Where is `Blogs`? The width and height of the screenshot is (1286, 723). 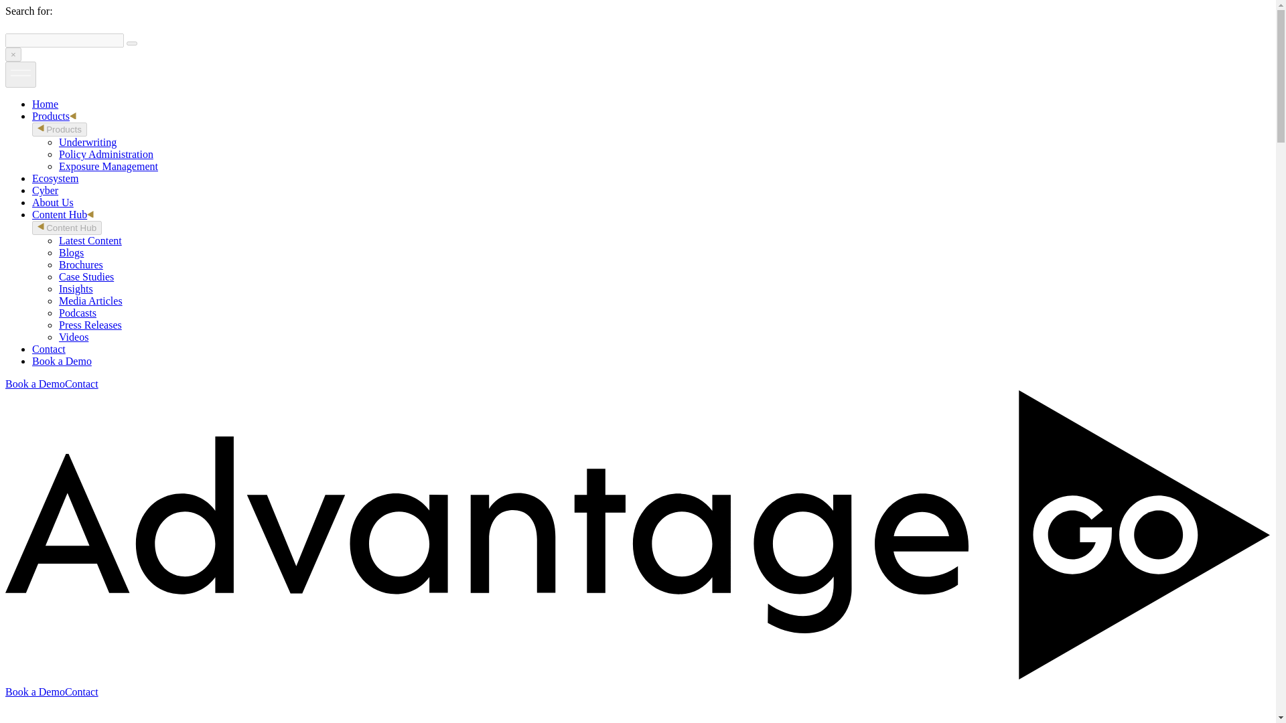 Blogs is located at coordinates (71, 252).